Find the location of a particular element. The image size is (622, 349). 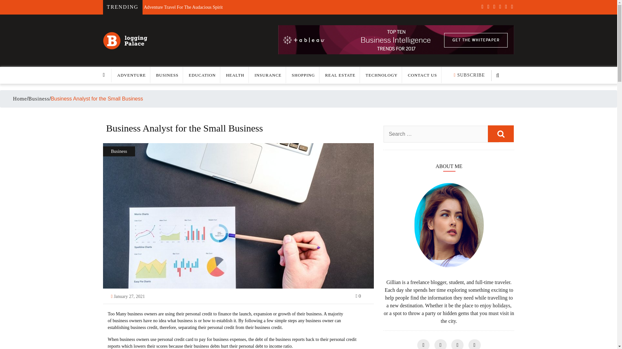

Adventure Travel For The Audacious Spirit is located at coordinates (183, 5).